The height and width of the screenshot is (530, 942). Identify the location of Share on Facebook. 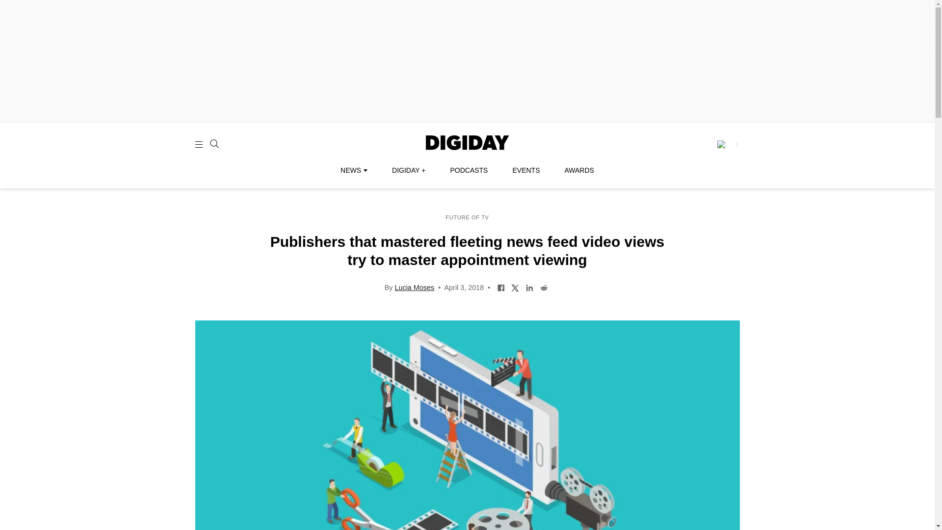
(501, 287).